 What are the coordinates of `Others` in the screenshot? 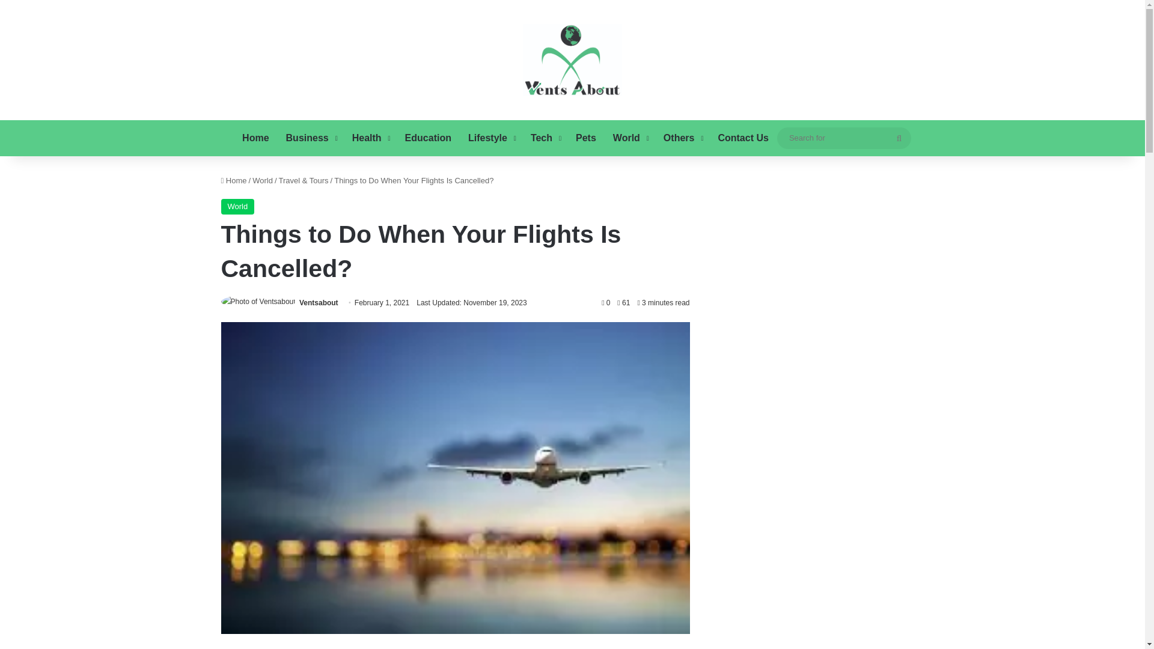 It's located at (682, 138).